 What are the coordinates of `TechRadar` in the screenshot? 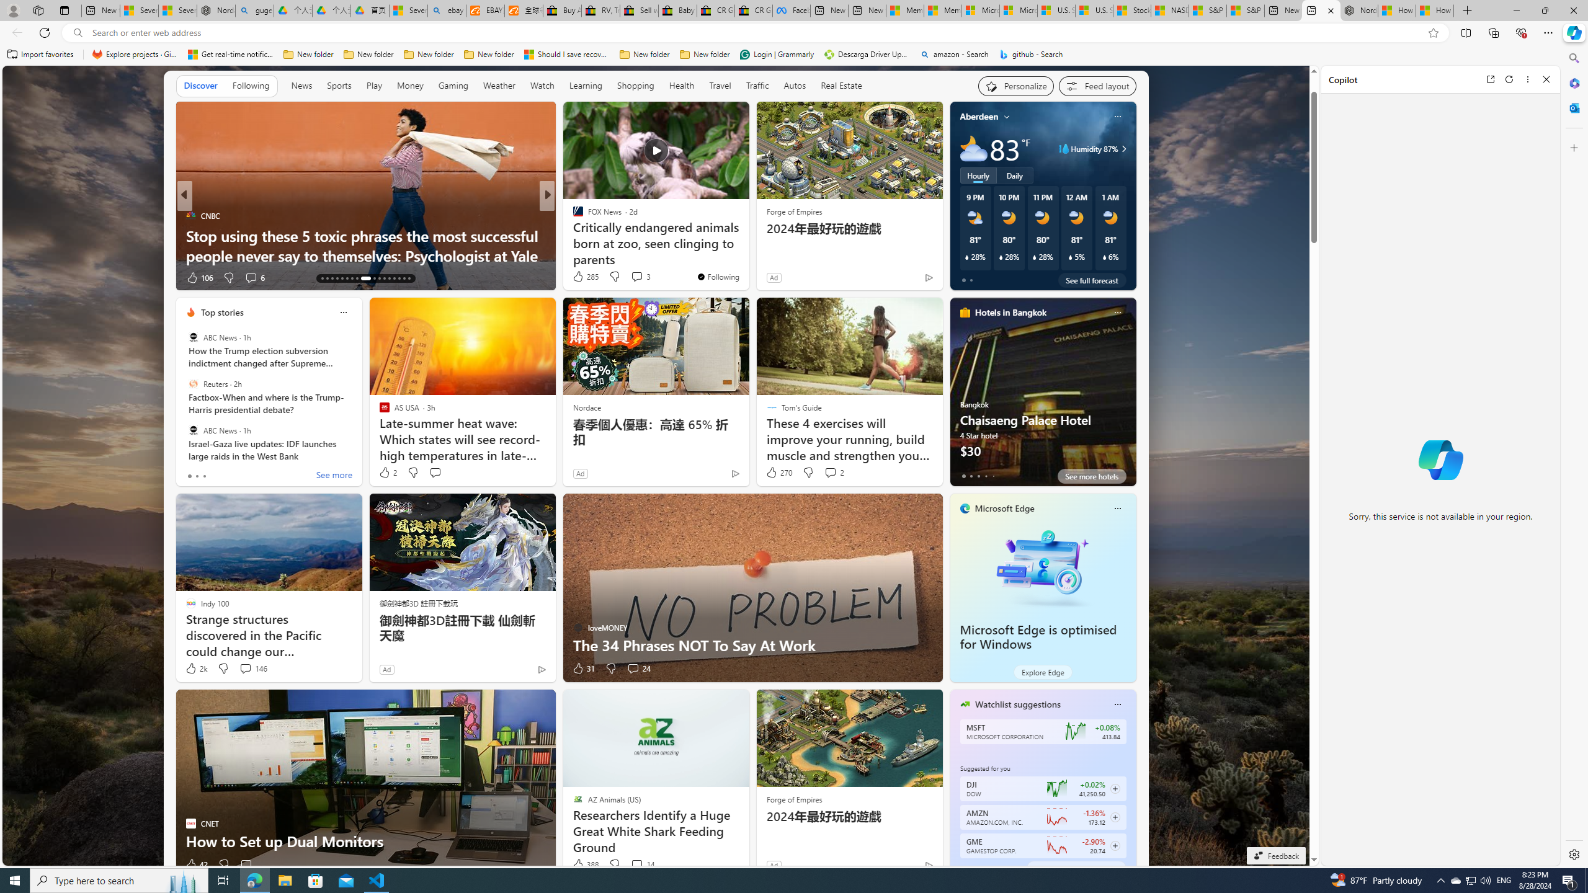 It's located at (572, 215).